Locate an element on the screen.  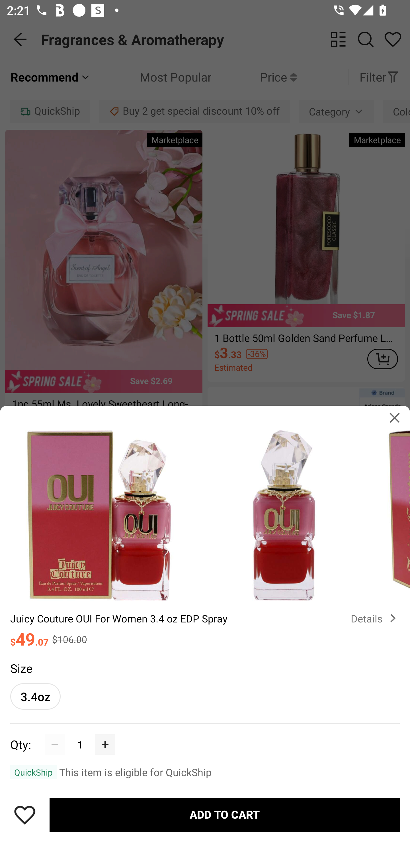
Save is located at coordinates (25, 815).